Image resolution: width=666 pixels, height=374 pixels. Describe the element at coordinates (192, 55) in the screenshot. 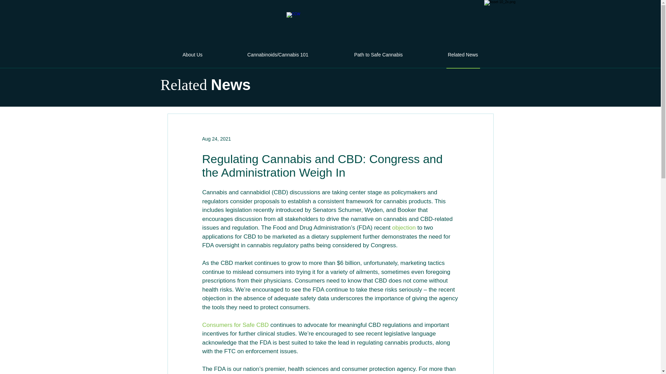

I see `About Us` at that location.